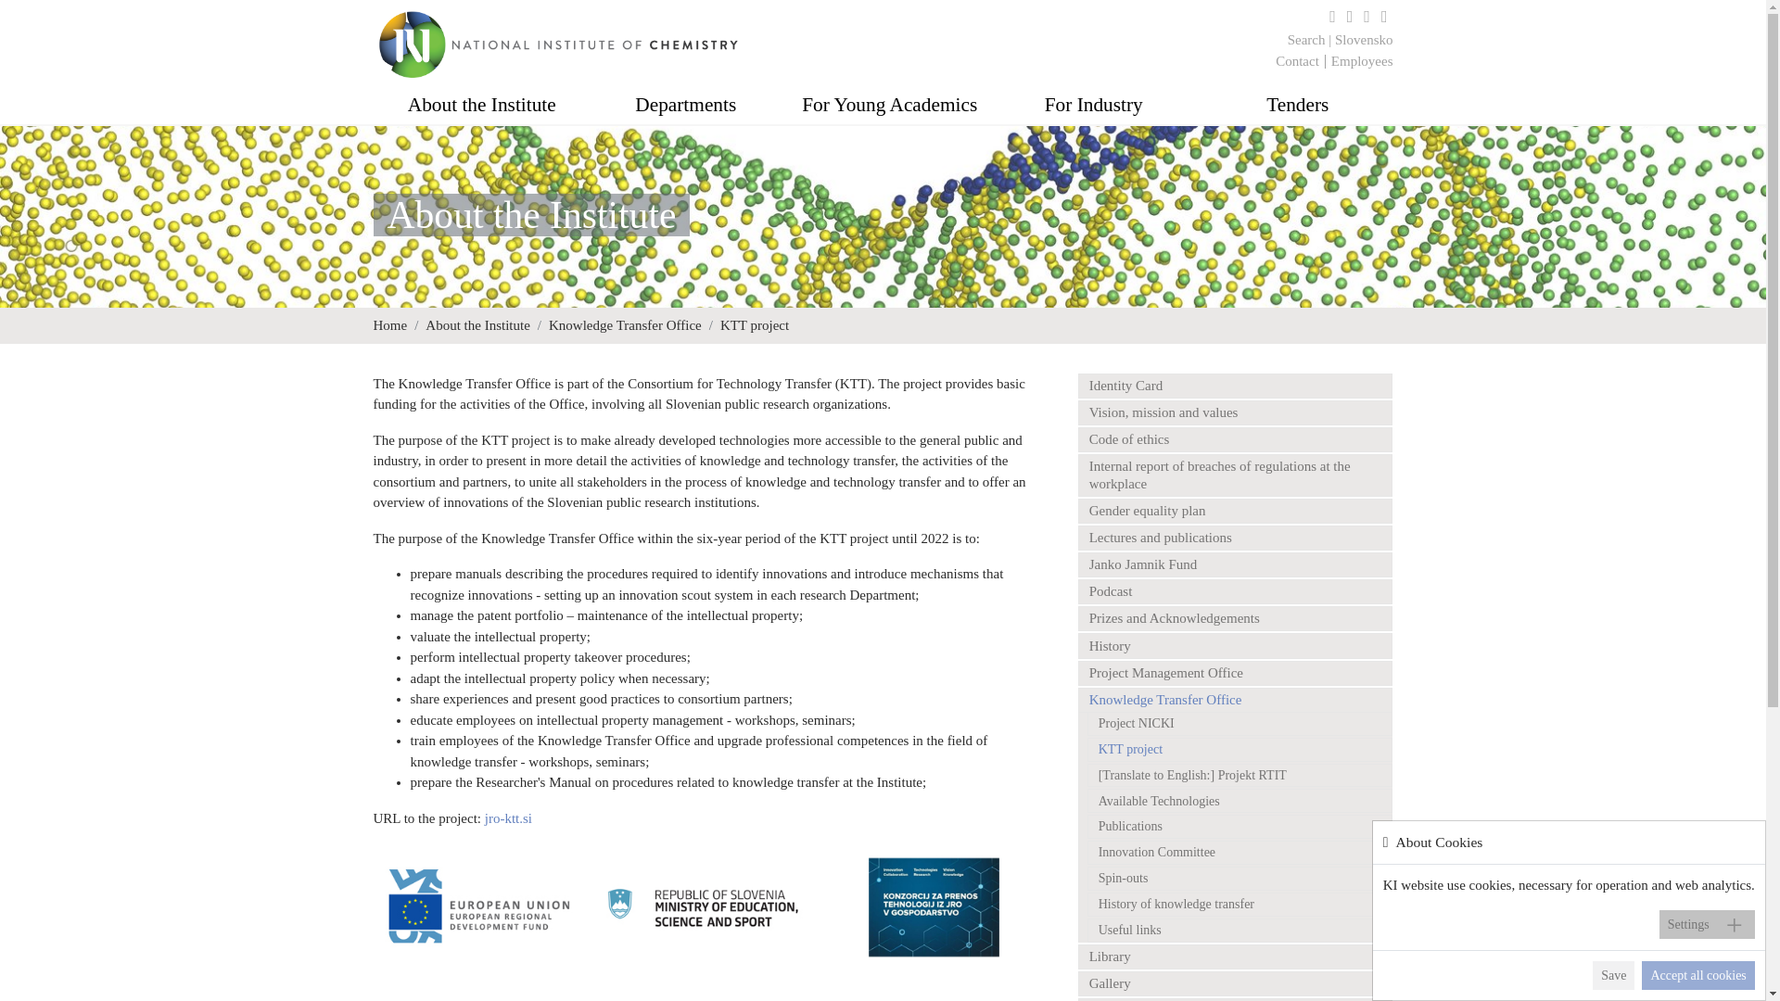 Image resolution: width=1780 pixels, height=1001 pixels. What do you see at coordinates (686, 108) in the screenshot?
I see `Departments` at bounding box center [686, 108].